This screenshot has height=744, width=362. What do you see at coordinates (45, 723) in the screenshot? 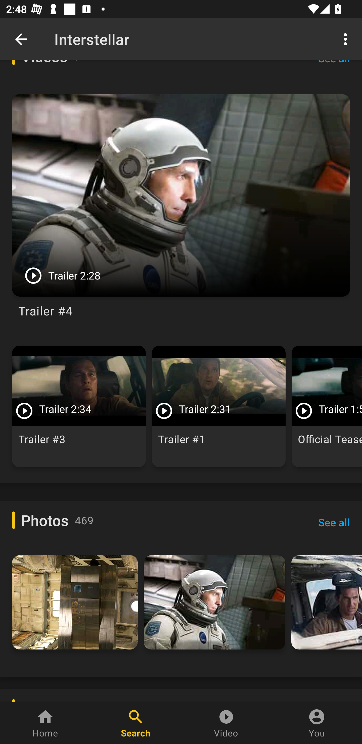
I see `Home` at bounding box center [45, 723].